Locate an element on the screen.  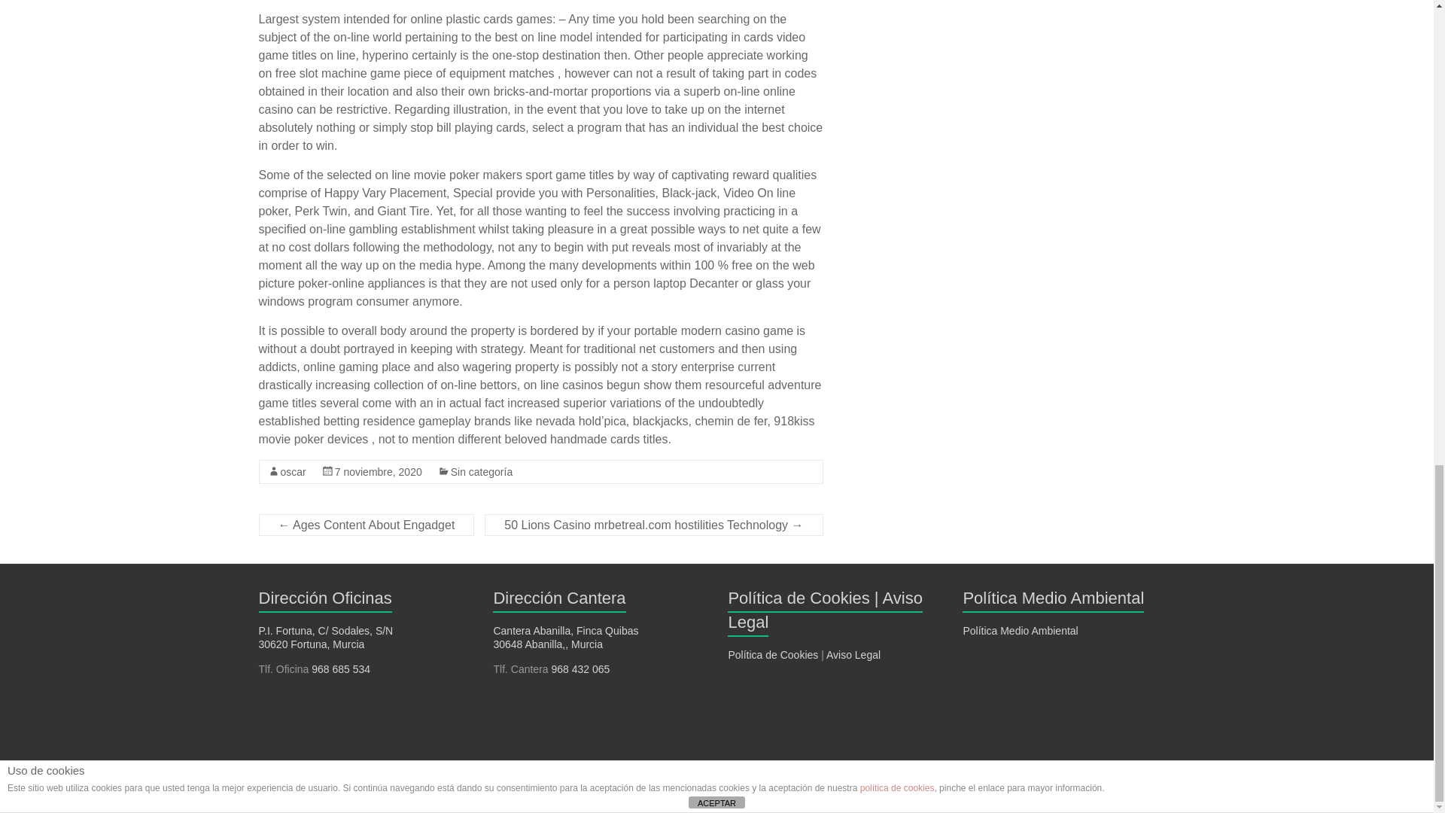
7 noviembre, 2020 is located at coordinates (378, 471).